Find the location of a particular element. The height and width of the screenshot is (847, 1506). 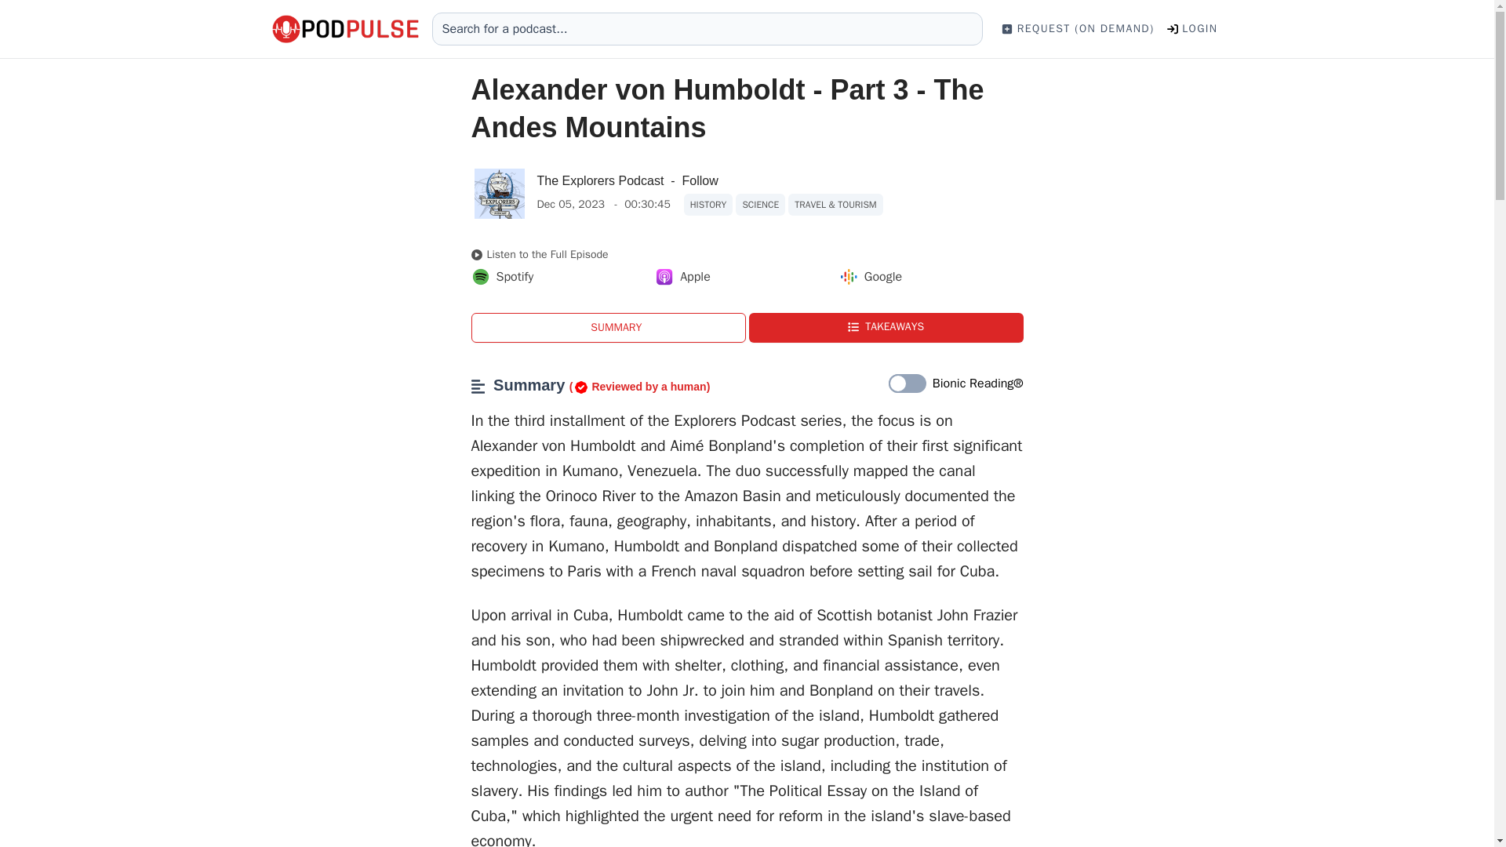

The Explorers Podcast is located at coordinates (599, 180).